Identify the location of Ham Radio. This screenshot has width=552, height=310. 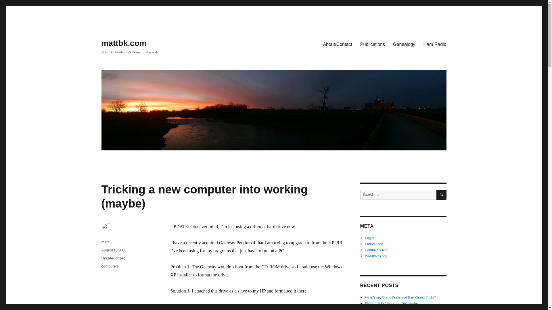
(435, 44).